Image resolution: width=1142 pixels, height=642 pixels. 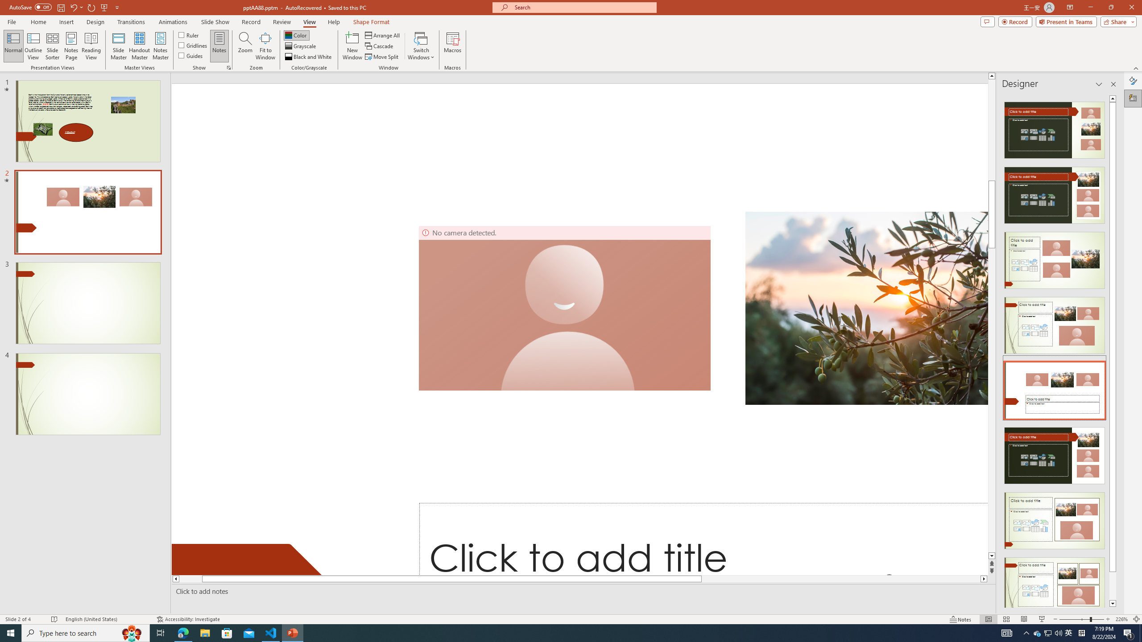 I want to click on Notes Page, so click(x=71, y=46).